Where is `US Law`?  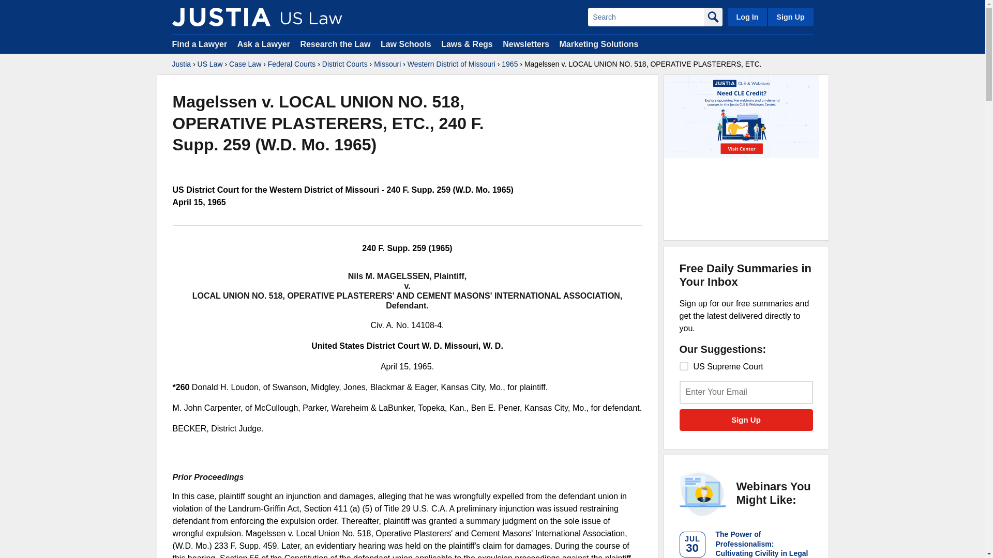
US Law is located at coordinates (210, 64).